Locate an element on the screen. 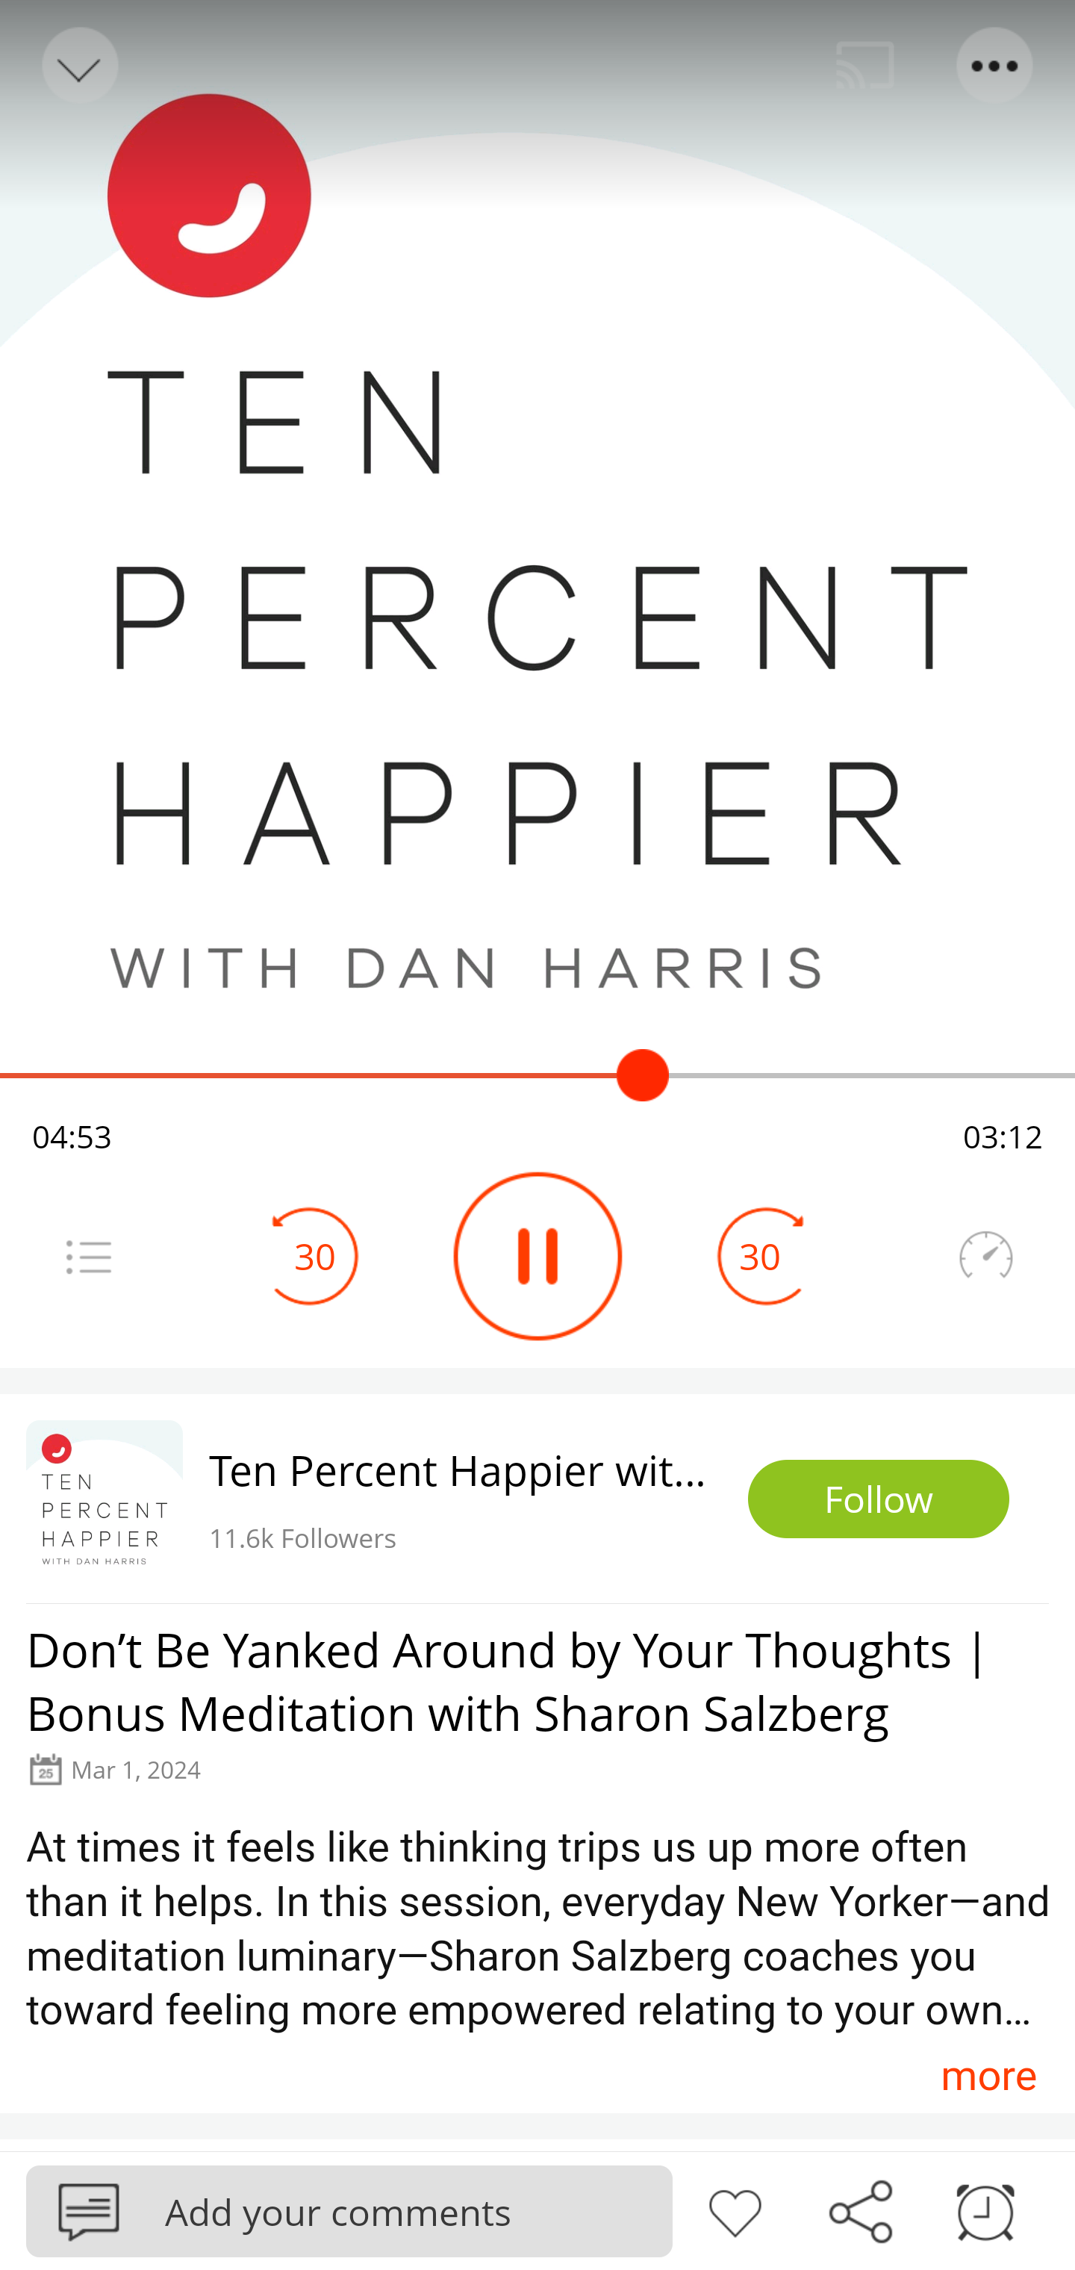 This screenshot has height=2270, width=1075. Podbean Add your comments is located at coordinates (349, 2210).